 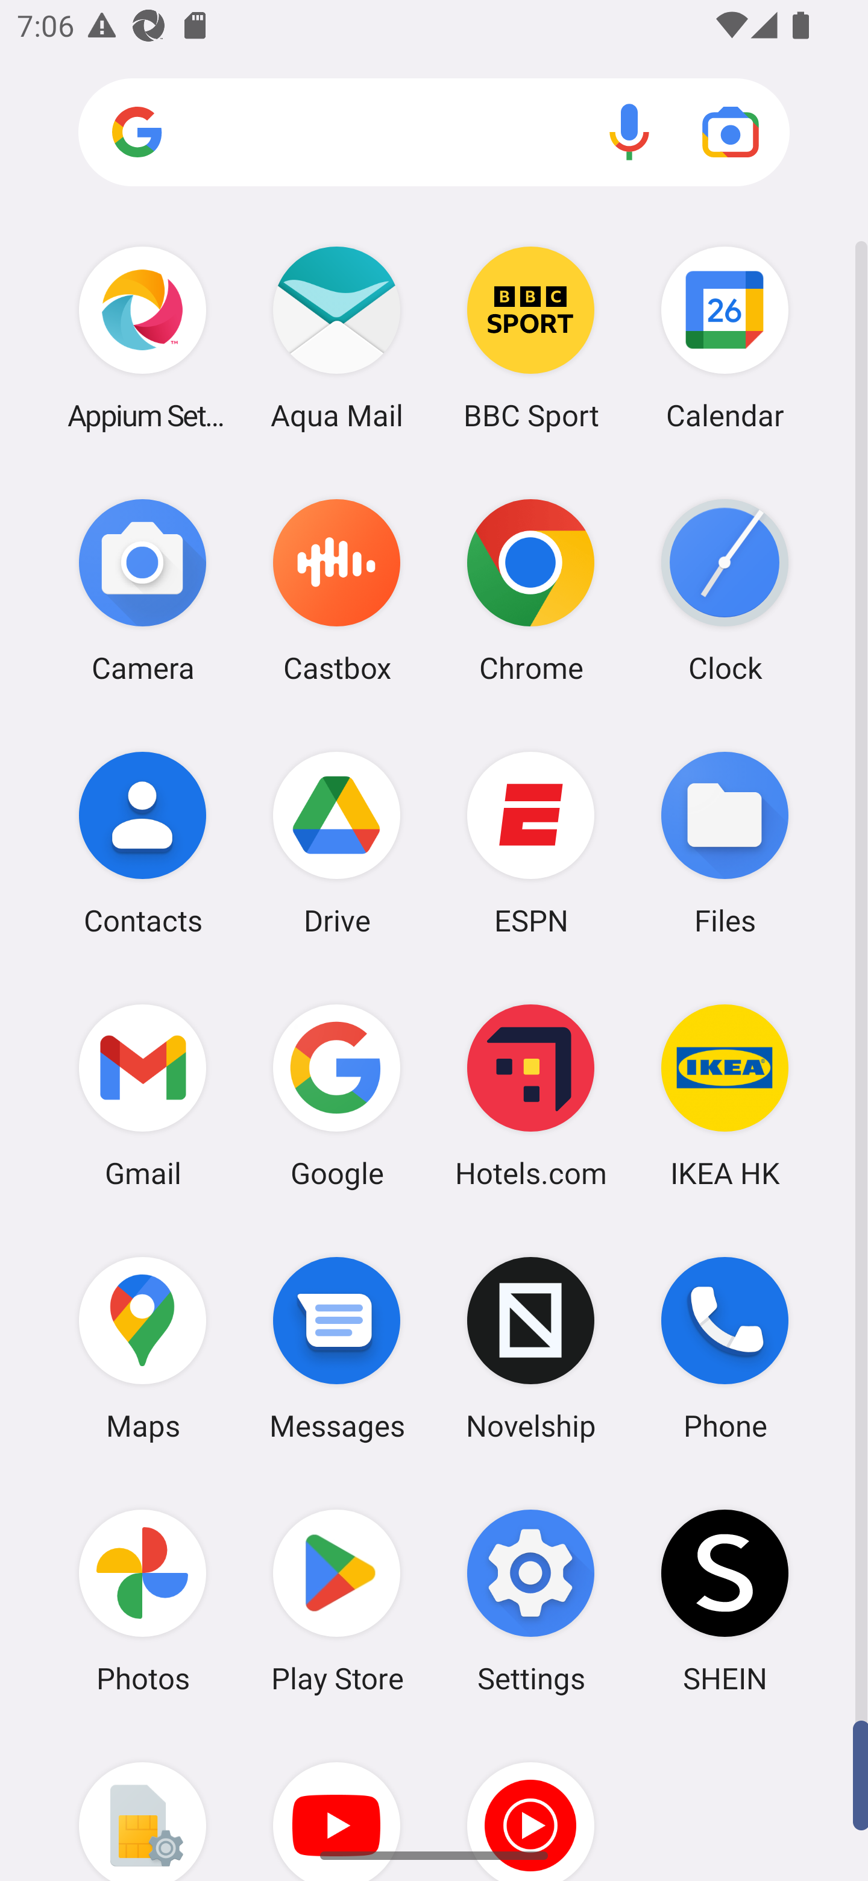 What do you see at coordinates (725, 1349) in the screenshot?
I see `Phone` at bounding box center [725, 1349].